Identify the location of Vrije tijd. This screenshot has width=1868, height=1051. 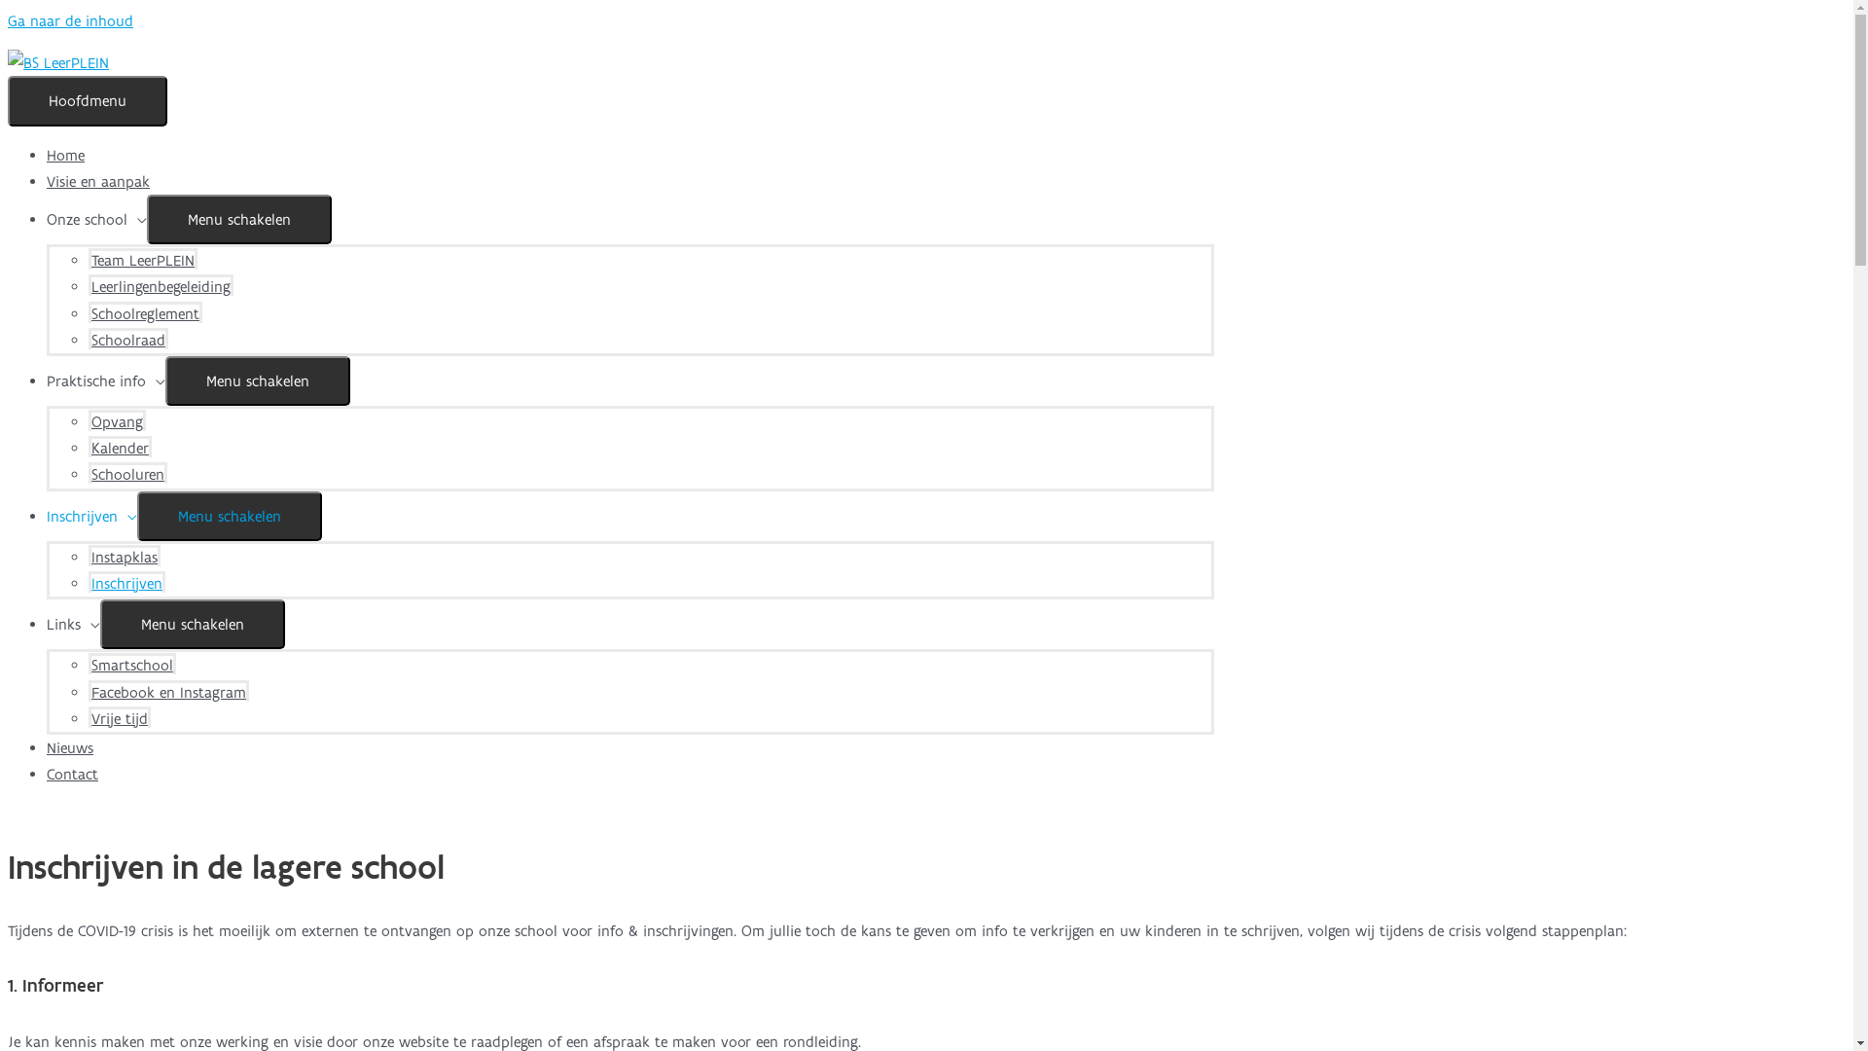
(120, 716).